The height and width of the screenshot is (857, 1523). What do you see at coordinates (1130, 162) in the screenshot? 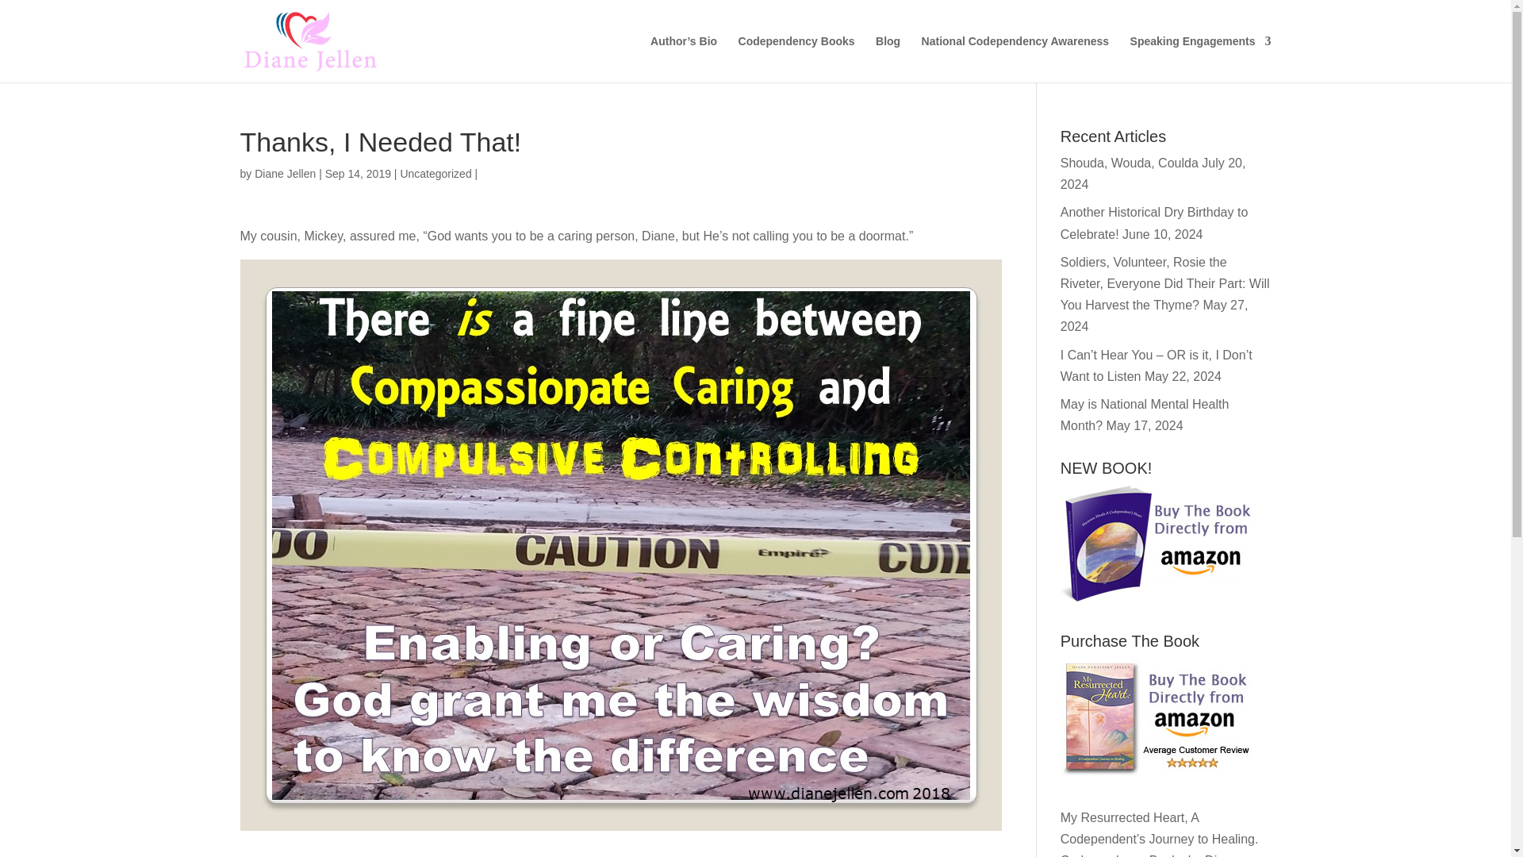
I see `Shouda, Wouda, Coulda` at bounding box center [1130, 162].